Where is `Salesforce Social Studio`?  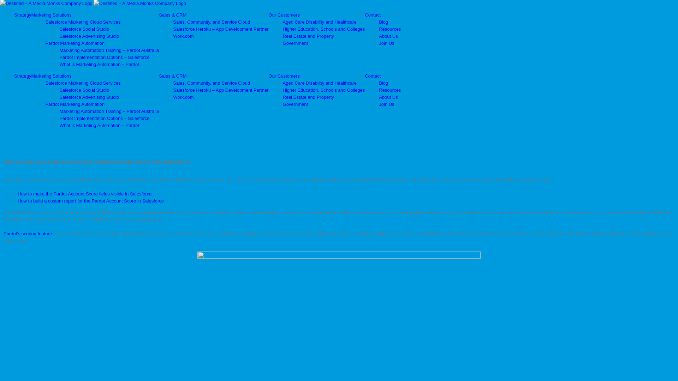 Salesforce Social Studio is located at coordinates (84, 29).